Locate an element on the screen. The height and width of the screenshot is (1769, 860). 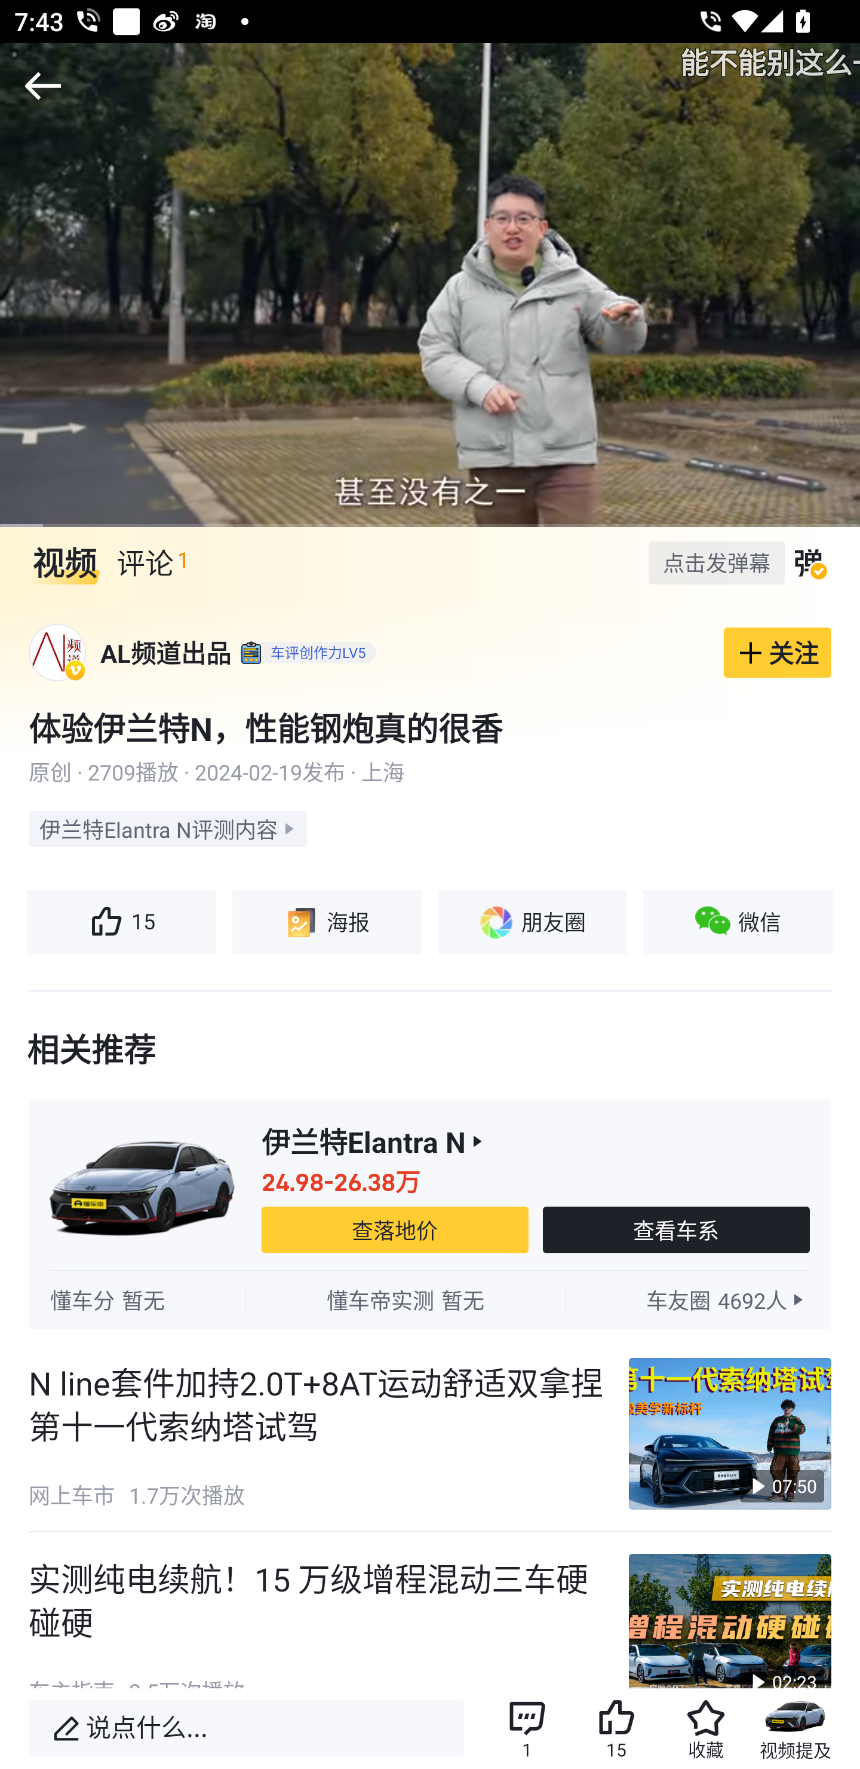
 is located at coordinates (43, 86).